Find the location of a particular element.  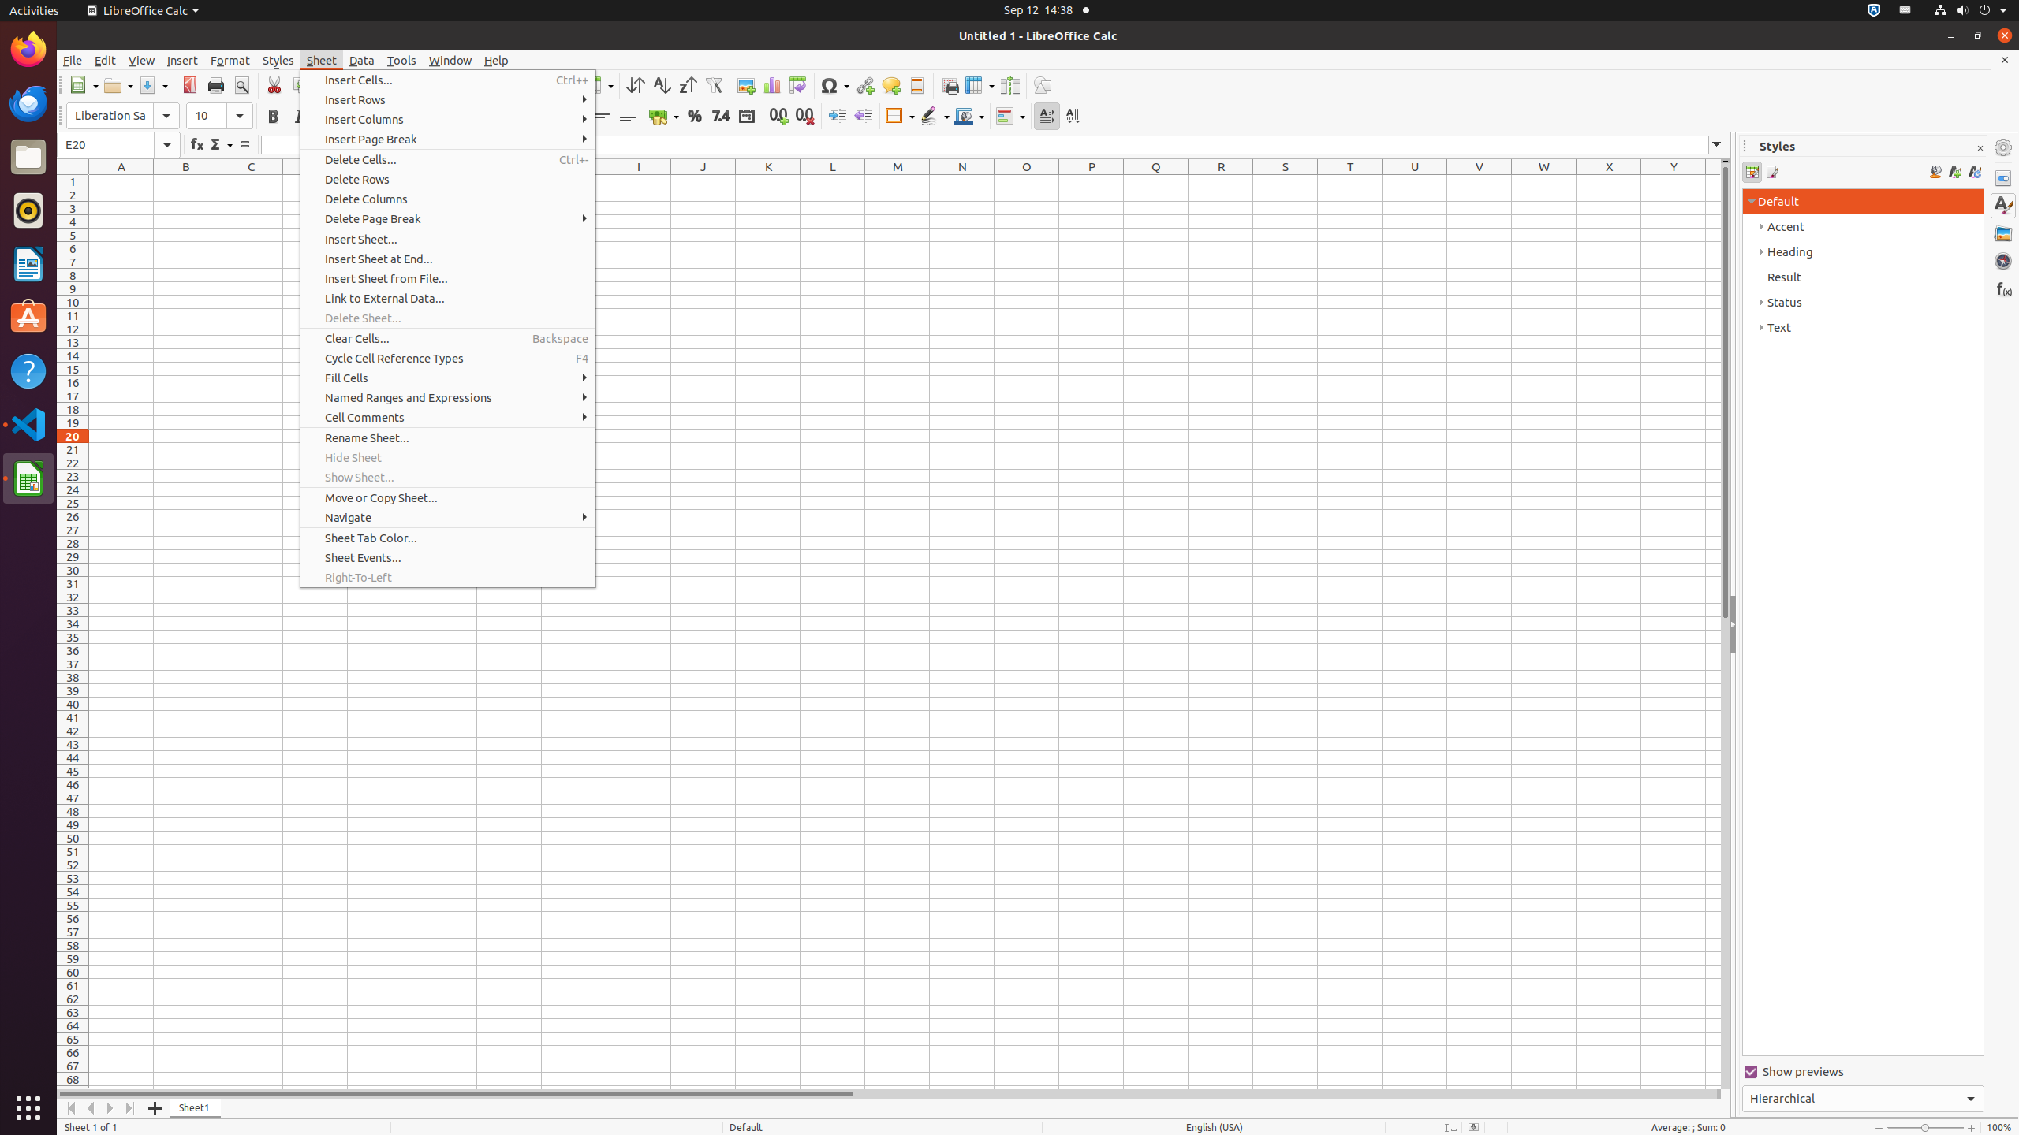

Delete Cells... is located at coordinates (448, 159).